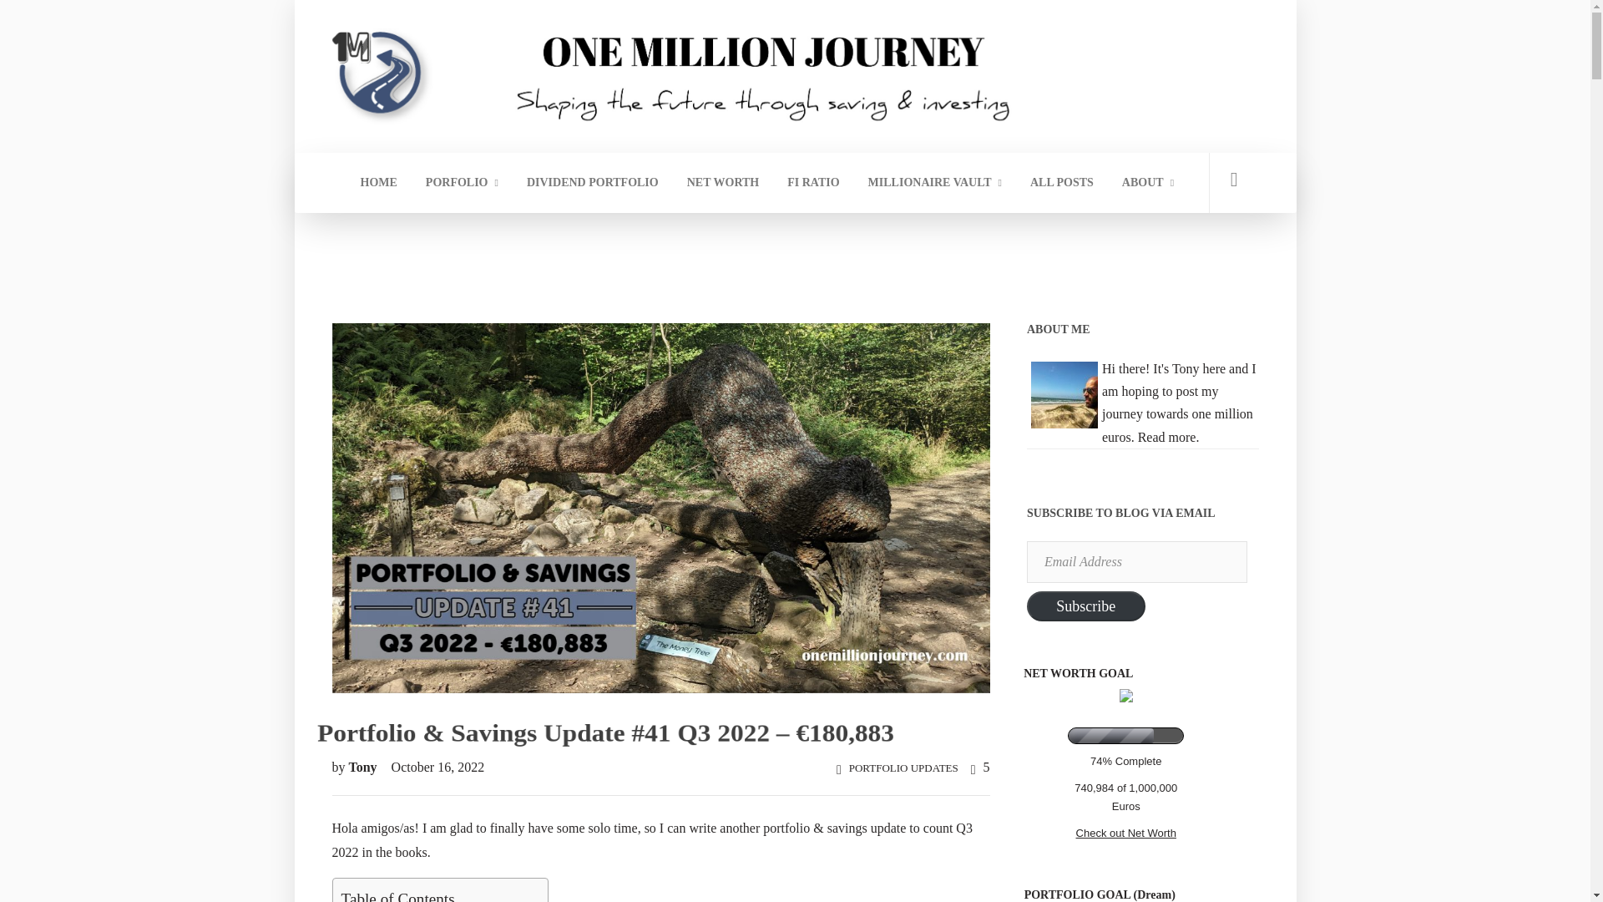 This screenshot has height=902, width=1603. I want to click on NET WORTH, so click(723, 182).